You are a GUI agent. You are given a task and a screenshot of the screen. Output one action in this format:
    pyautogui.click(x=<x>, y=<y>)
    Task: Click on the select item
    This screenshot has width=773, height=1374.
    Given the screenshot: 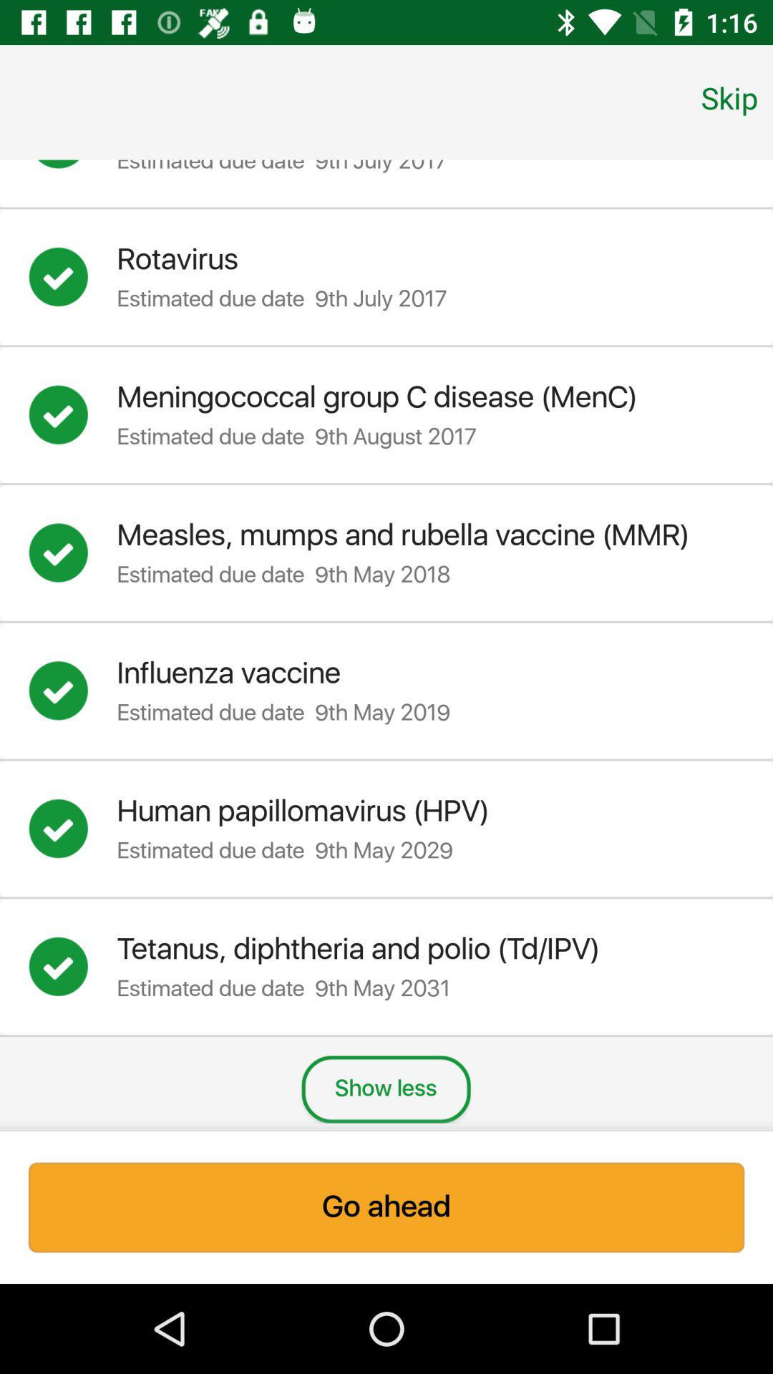 What is the action you would take?
    pyautogui.click(x=72, y=169)
    